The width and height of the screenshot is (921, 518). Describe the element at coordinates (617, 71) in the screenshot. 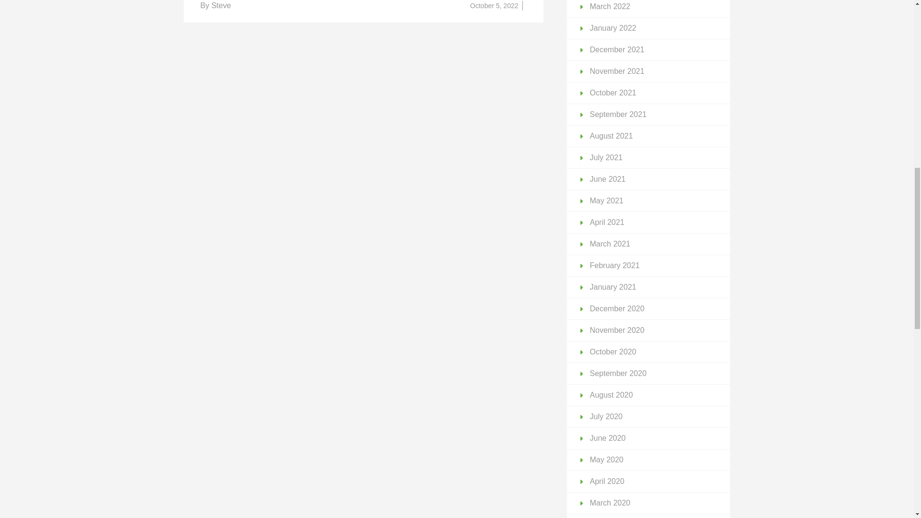

I see `November 2021` at that location.